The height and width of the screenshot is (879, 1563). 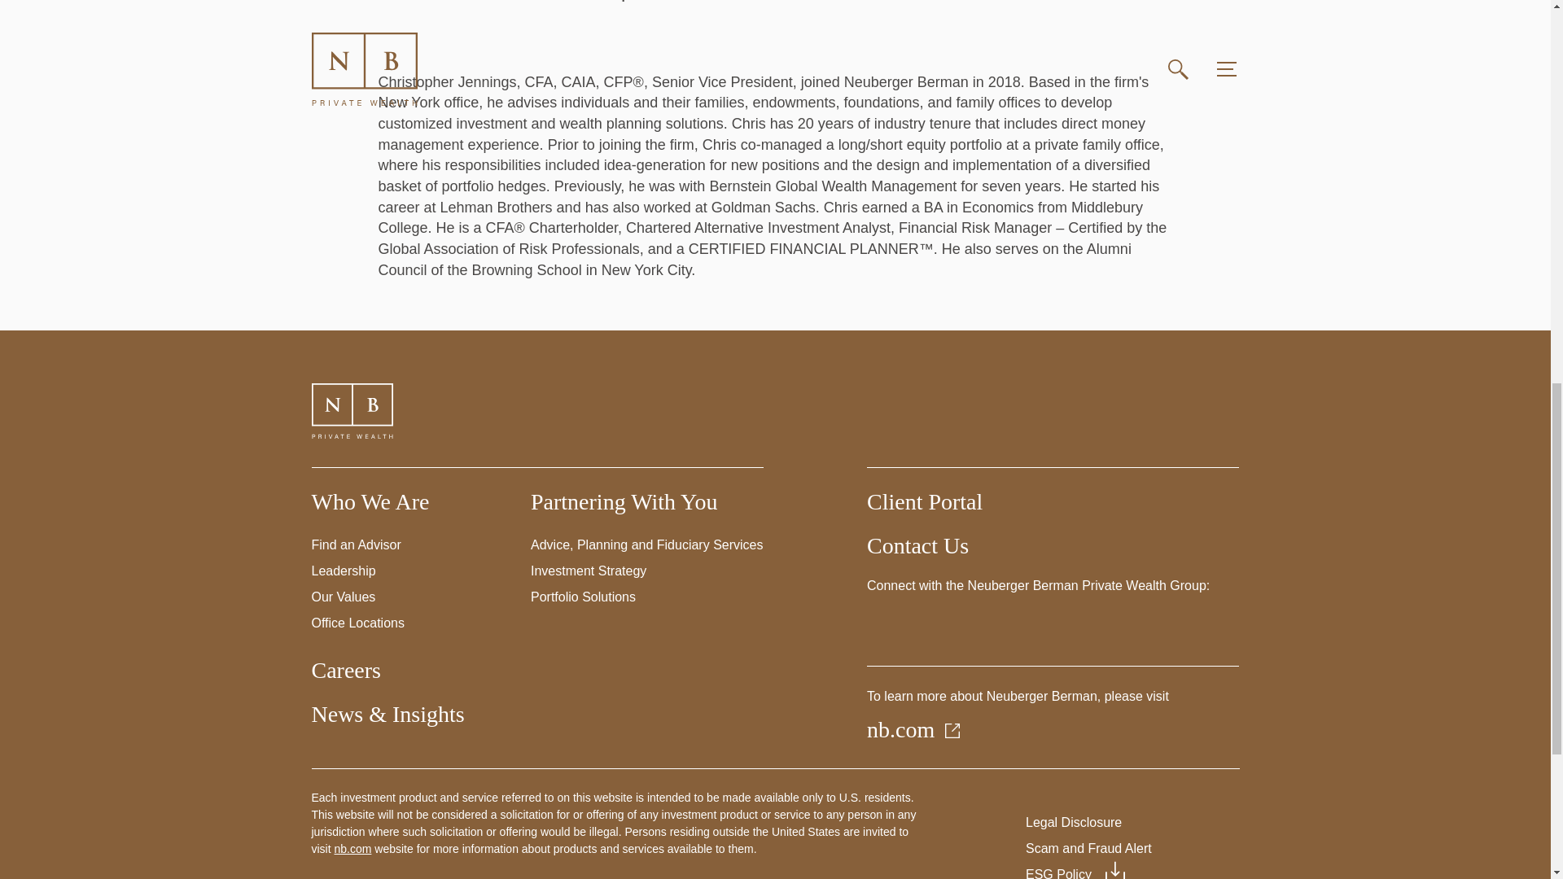 I want to click on Careers, so click(x=346, y=670).